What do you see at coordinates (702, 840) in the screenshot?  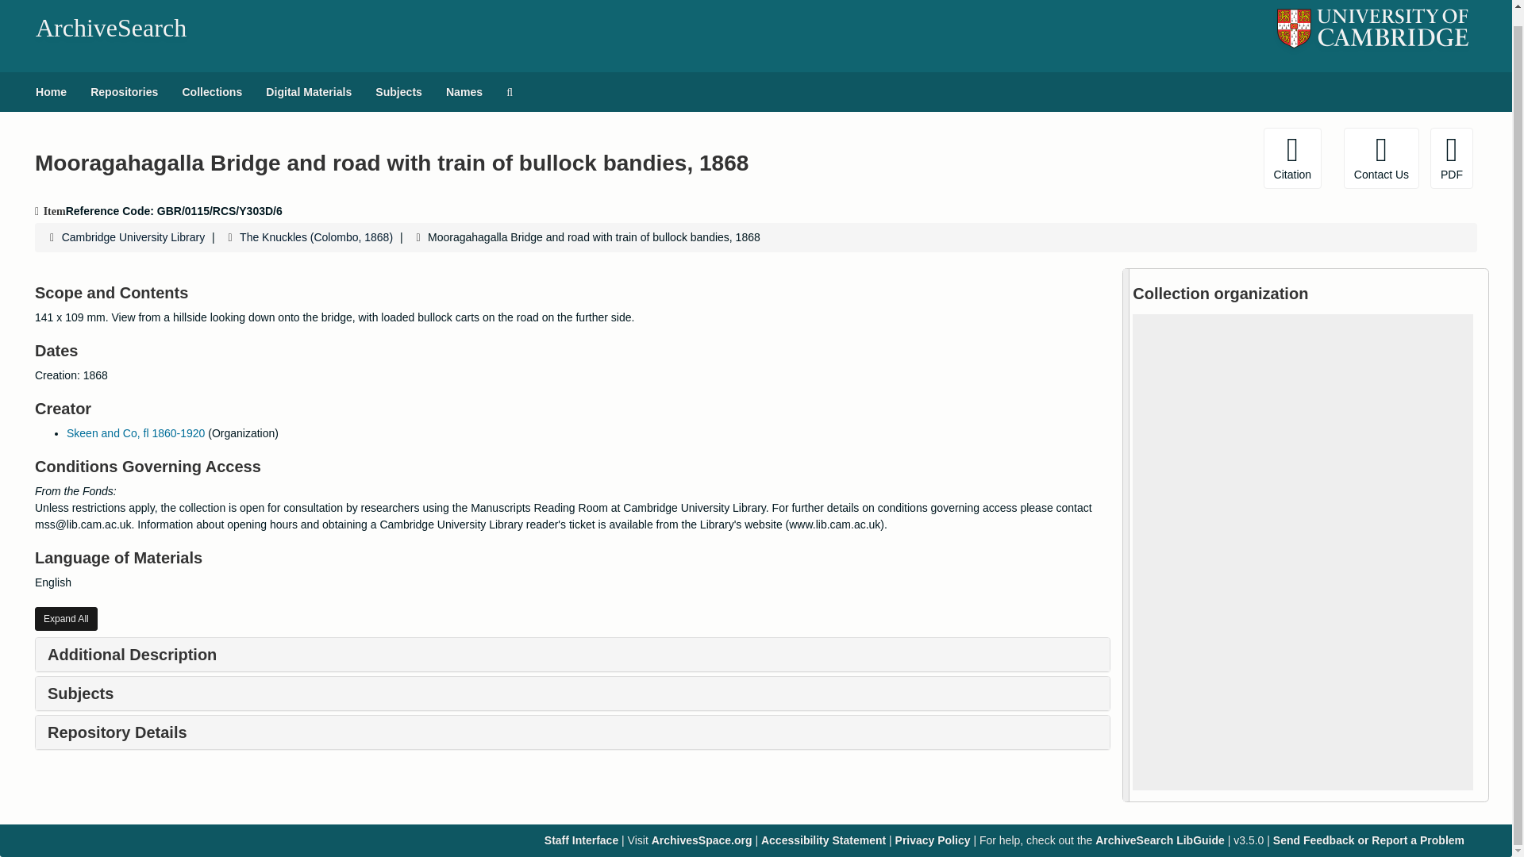 I see `ArchivesSpace.org` at bounding box center [702, 840].